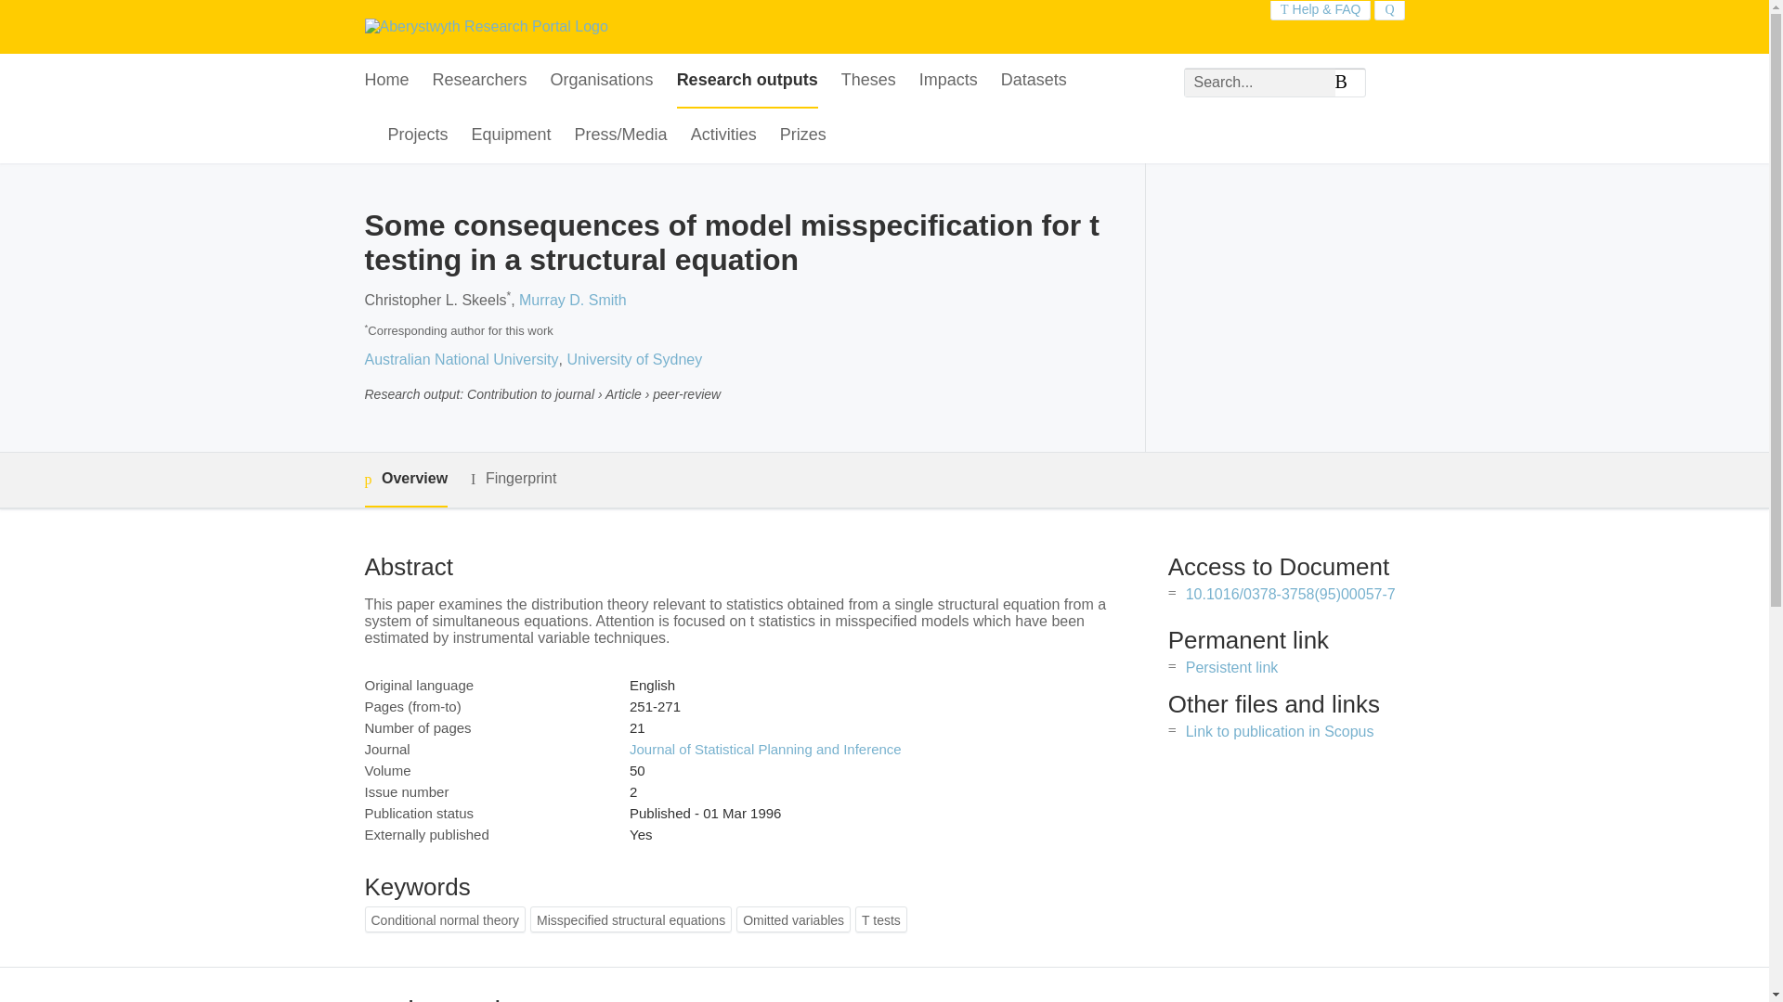 Image resolution: width=1783 pixels, height=1002 pixels. Describe the element at coordinates (485, 26) in the screenshot. I see `Aberystwyth Research Portal Home` at that location.